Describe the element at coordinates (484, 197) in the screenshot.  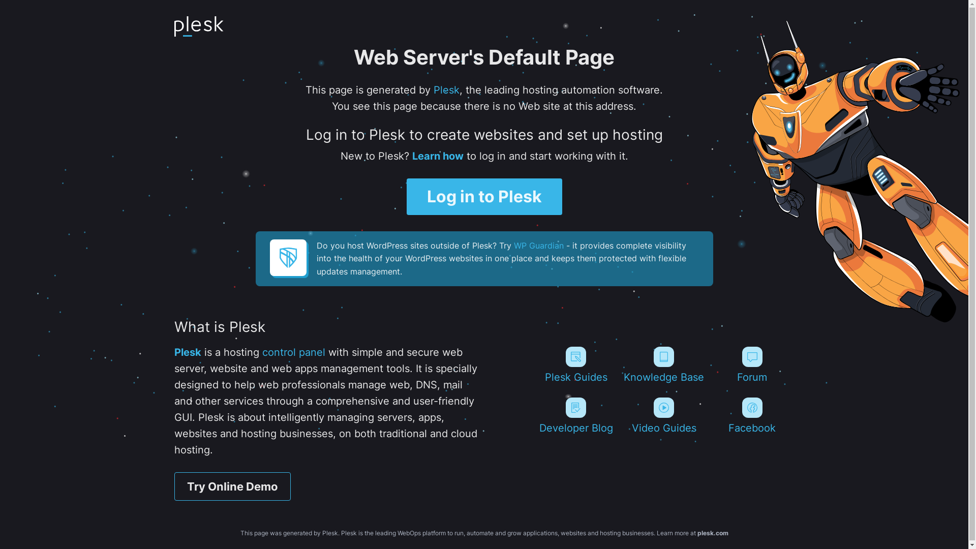
I see `Log in to Plesk` at that location.